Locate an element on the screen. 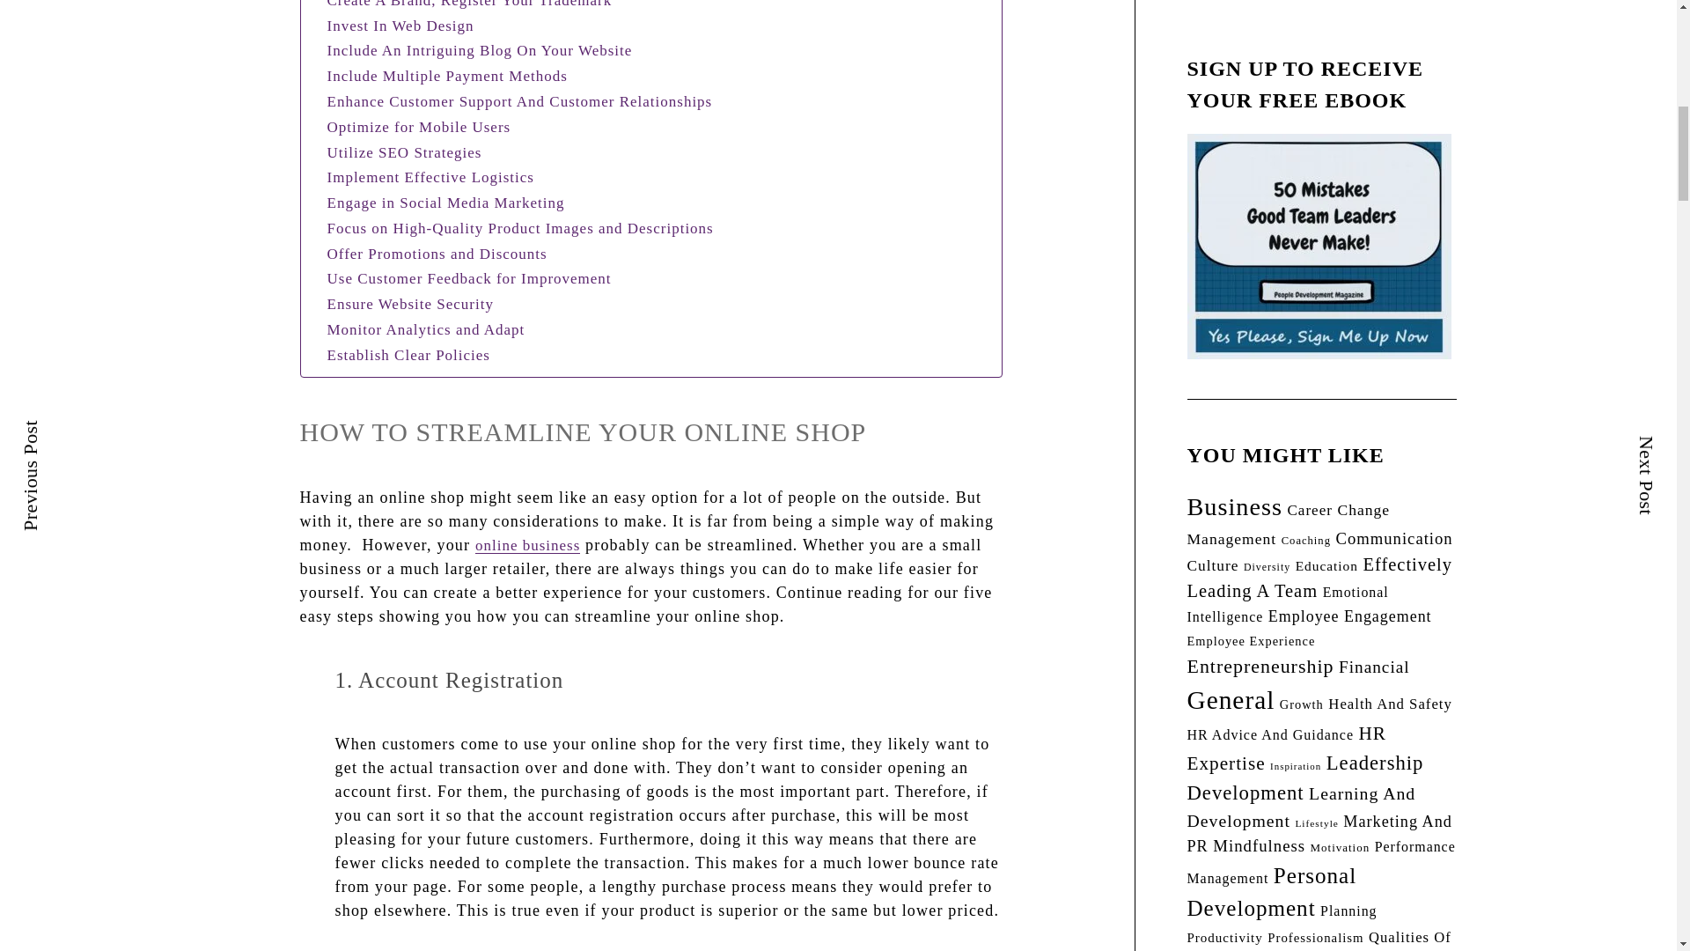  Focus on High-Quality Product Images and Descriptions is located at coordinates (520, 229).